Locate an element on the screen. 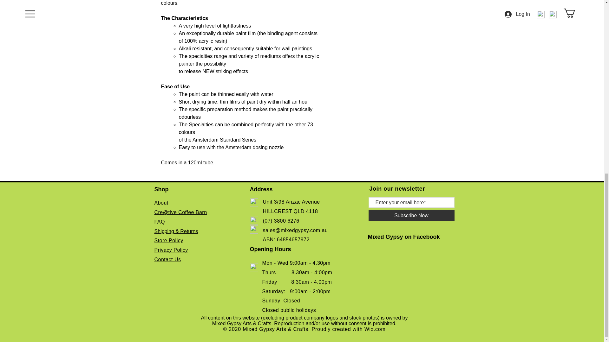 The image size is (609, 342). Contact Us is located at coordinates (167, 260).